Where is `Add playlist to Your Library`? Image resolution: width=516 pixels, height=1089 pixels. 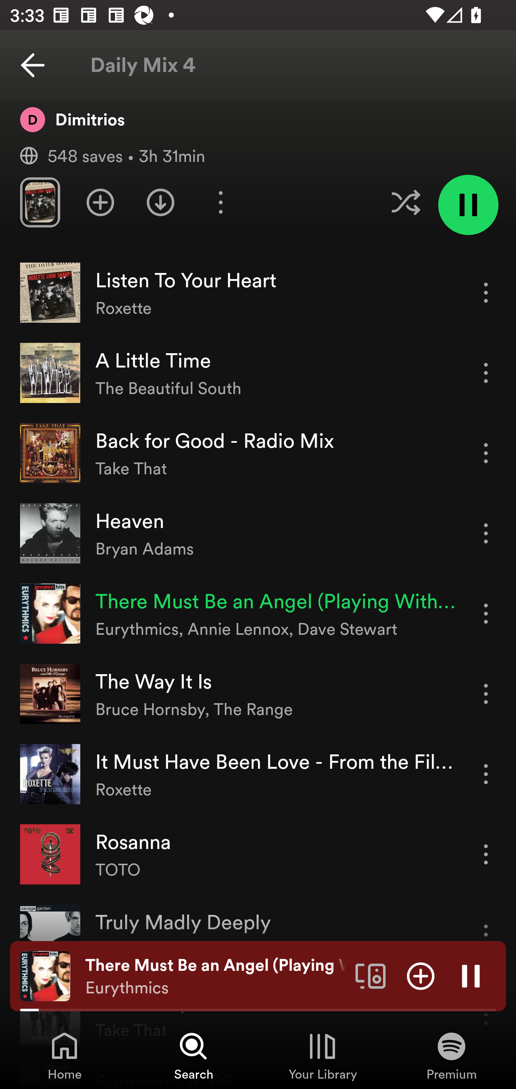 Add playlist to Your Library is located at coordinates (100, 202).